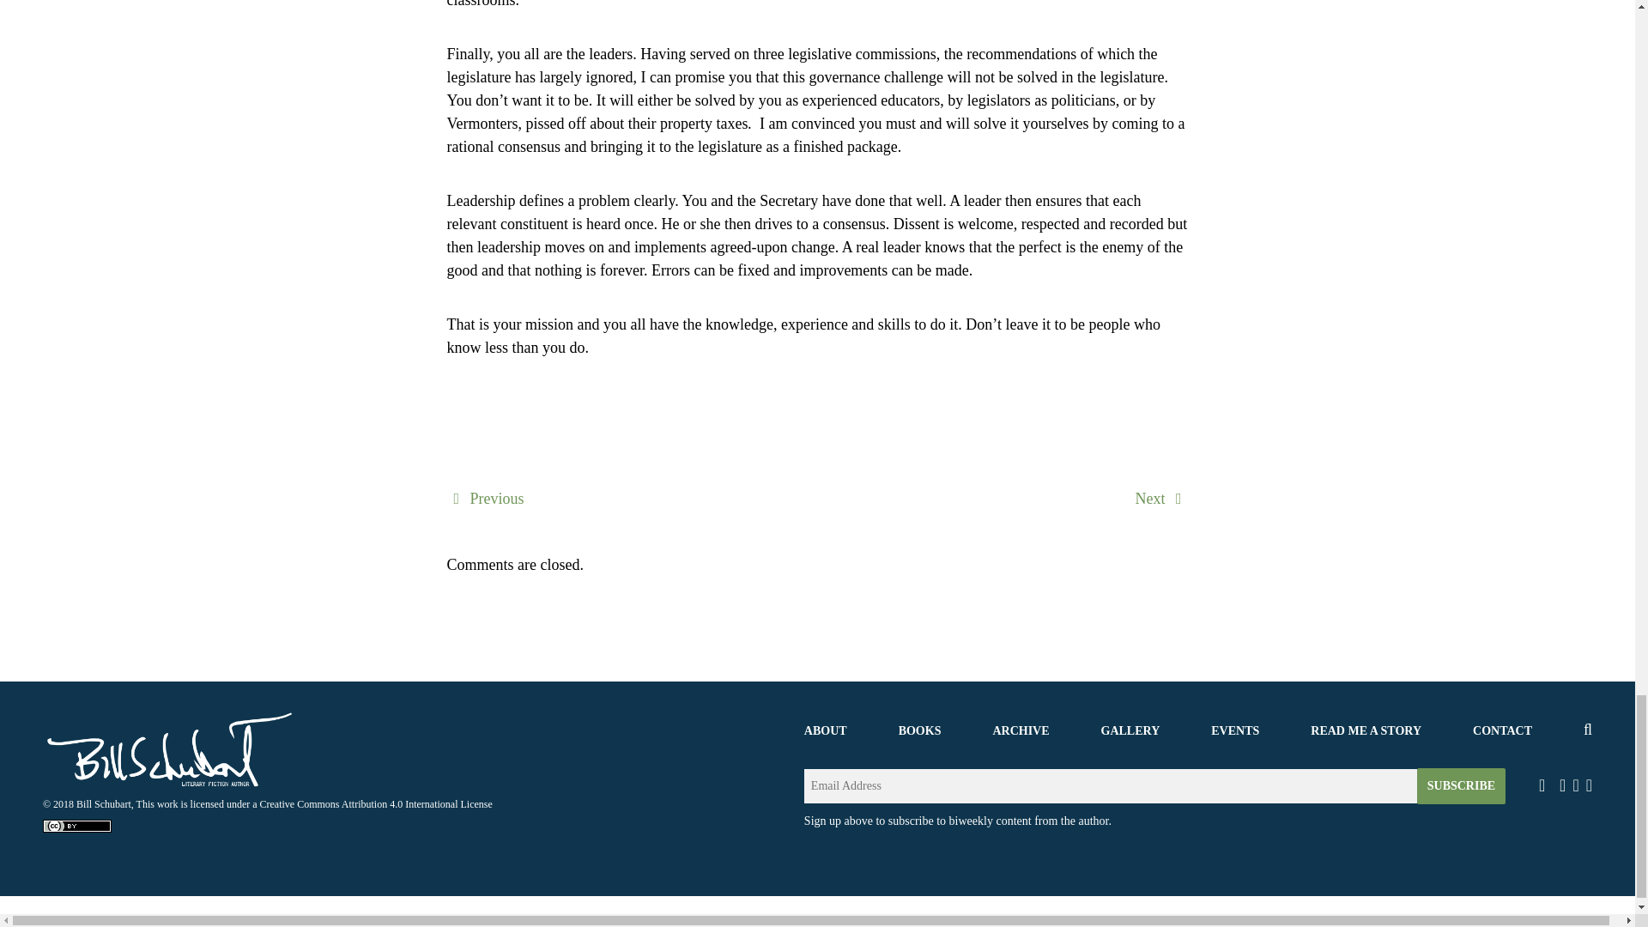 This screenshot has width=1648, height=927. What do you see at coordinates (1502, 730) in the screenshot?
I see `CONTACT` at bounding box center [1502, 730].